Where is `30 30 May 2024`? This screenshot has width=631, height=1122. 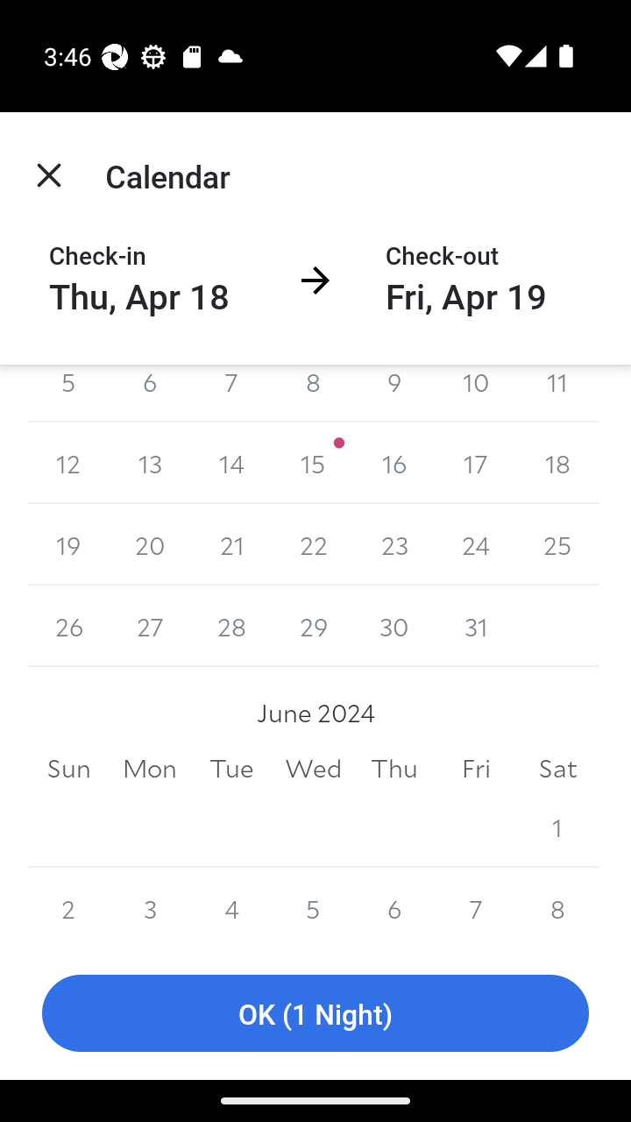 30 30 May 2024 is located at coordinates (394, 626).